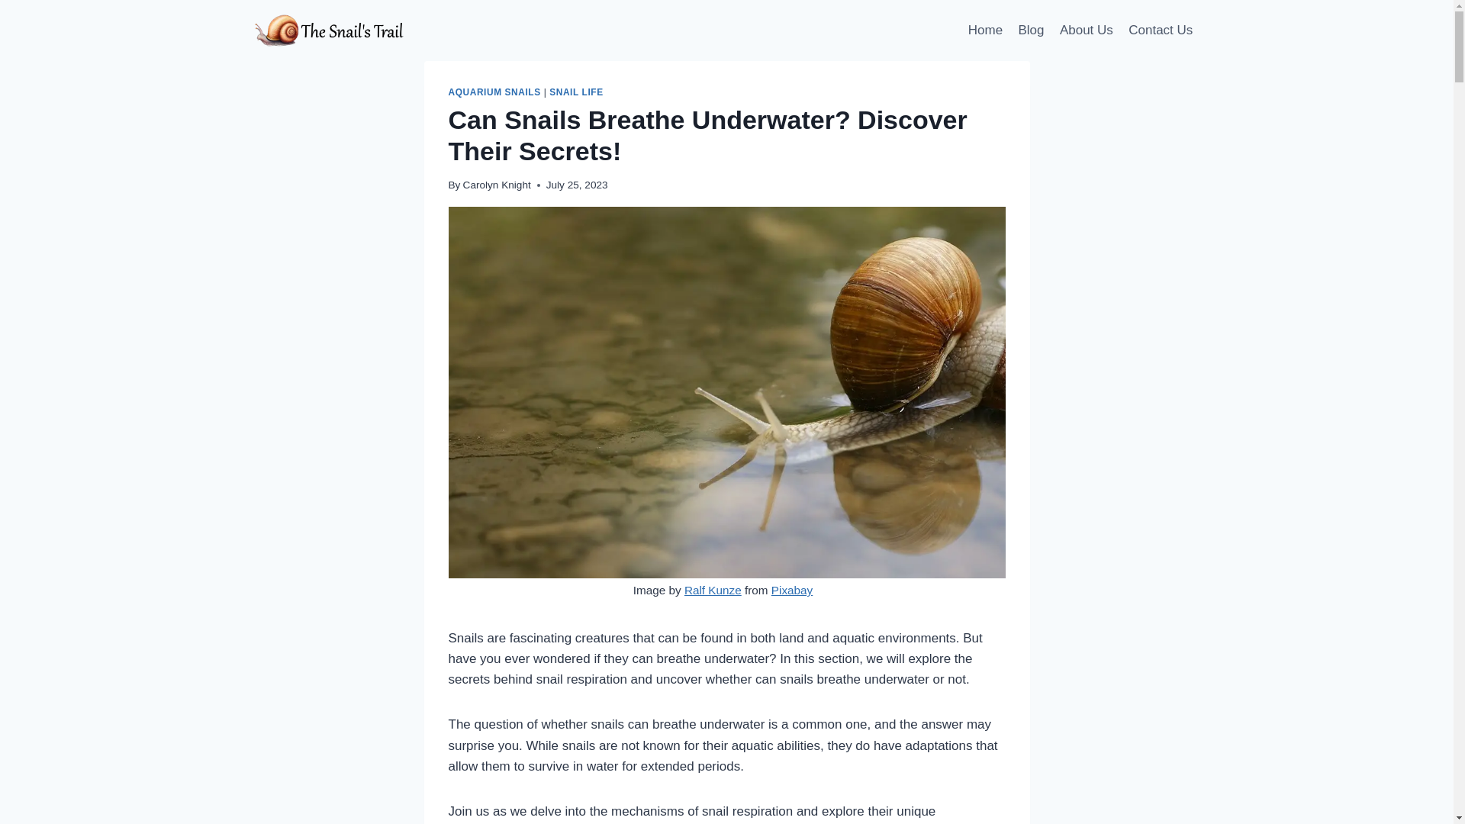 The width and height of the screenshot is (1465, 824). Describe the element at coordinates (575, 92) in the screenshot. I see `SNAIL LIFE` at that location.